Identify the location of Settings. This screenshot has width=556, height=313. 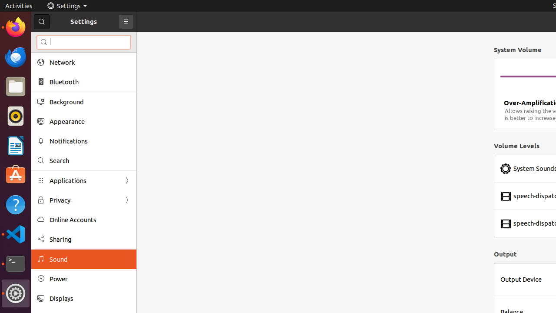
(67, 6).